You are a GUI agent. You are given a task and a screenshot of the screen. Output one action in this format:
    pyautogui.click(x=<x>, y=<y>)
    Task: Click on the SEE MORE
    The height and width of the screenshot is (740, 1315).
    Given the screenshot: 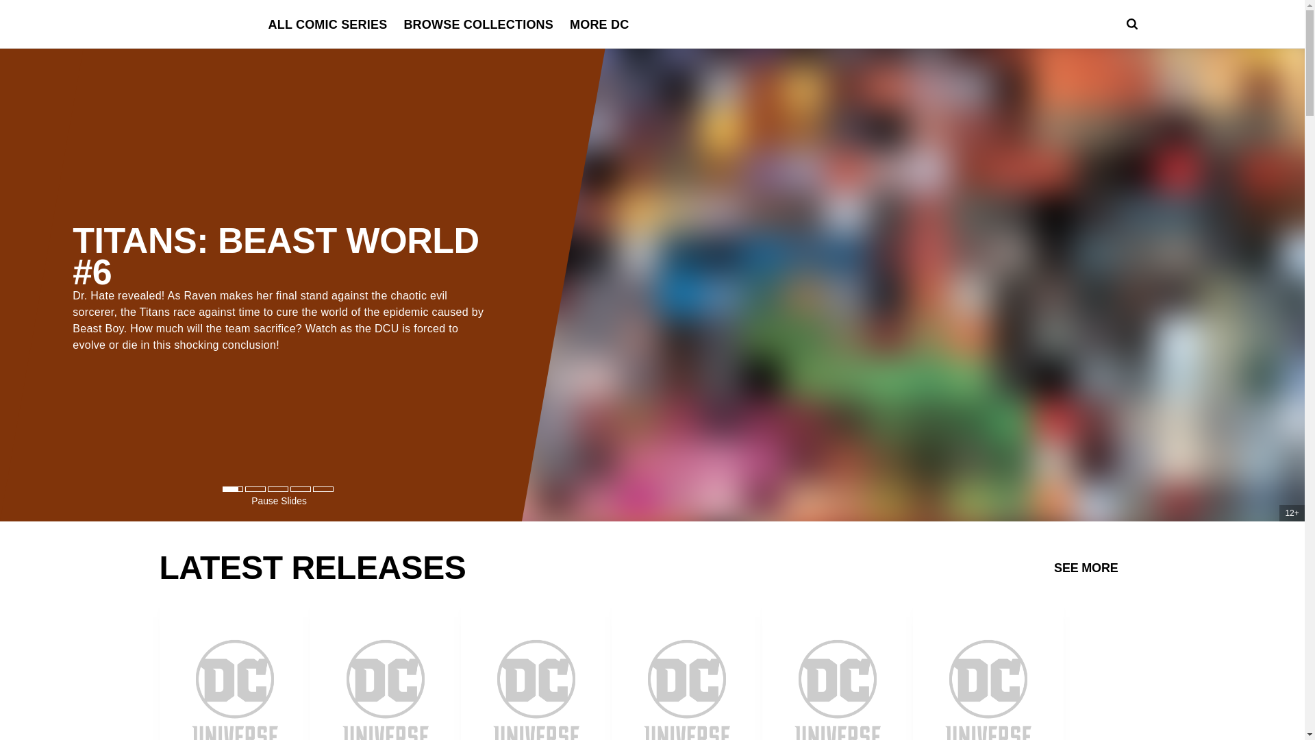 What is the action you would take?
    pyautogui.click(x=1086, y=567)
    